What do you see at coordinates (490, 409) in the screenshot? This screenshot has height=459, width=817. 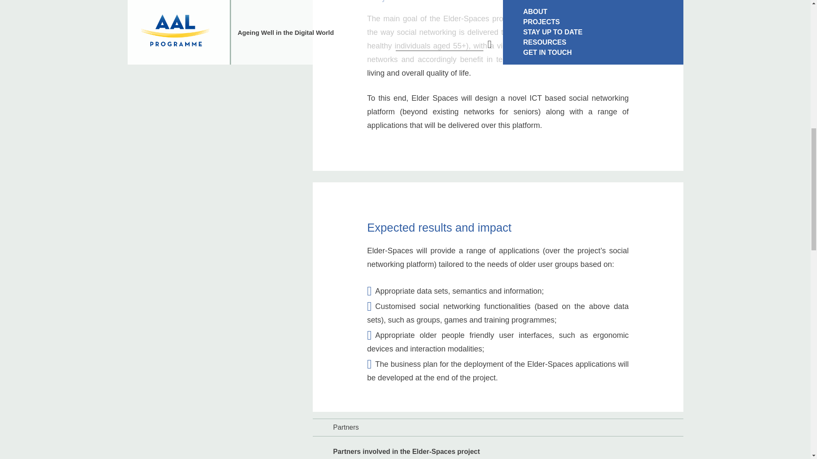 I see `Read more` at bounding box center [490, 409].